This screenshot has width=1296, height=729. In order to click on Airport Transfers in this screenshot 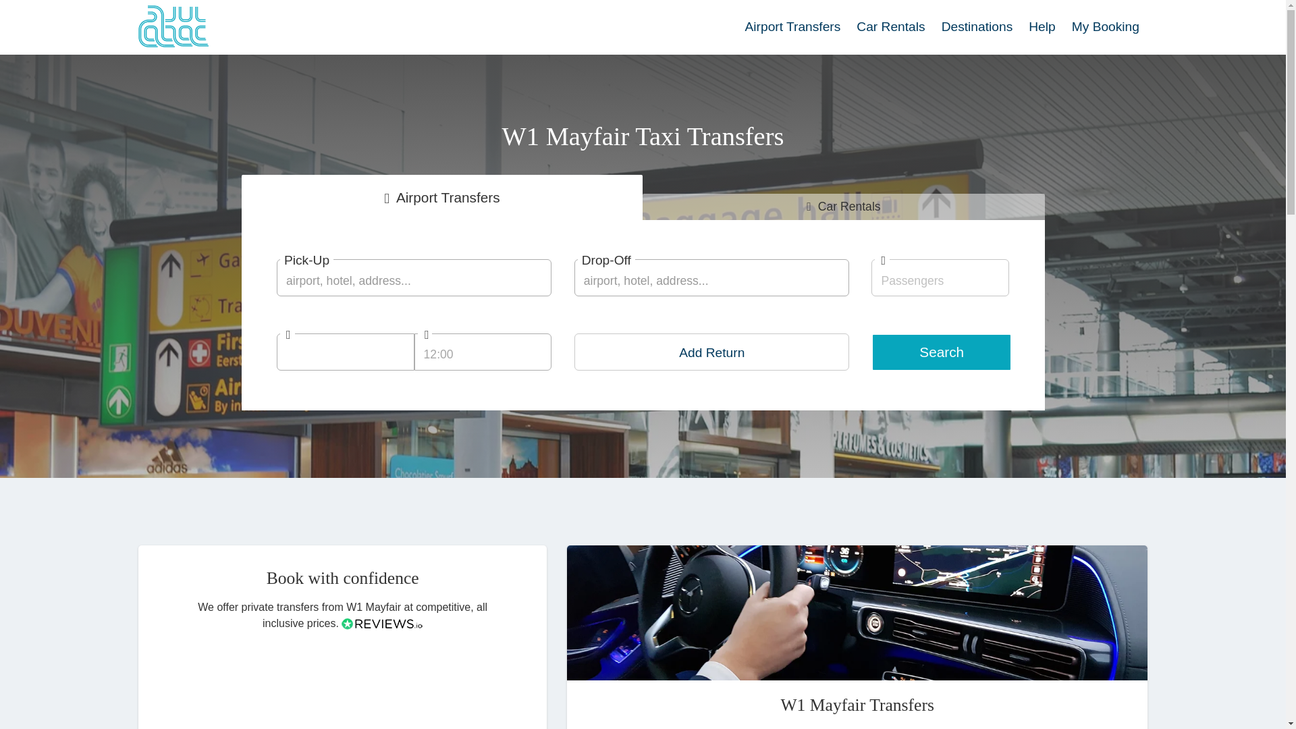, I will do `click(441, 197)`.